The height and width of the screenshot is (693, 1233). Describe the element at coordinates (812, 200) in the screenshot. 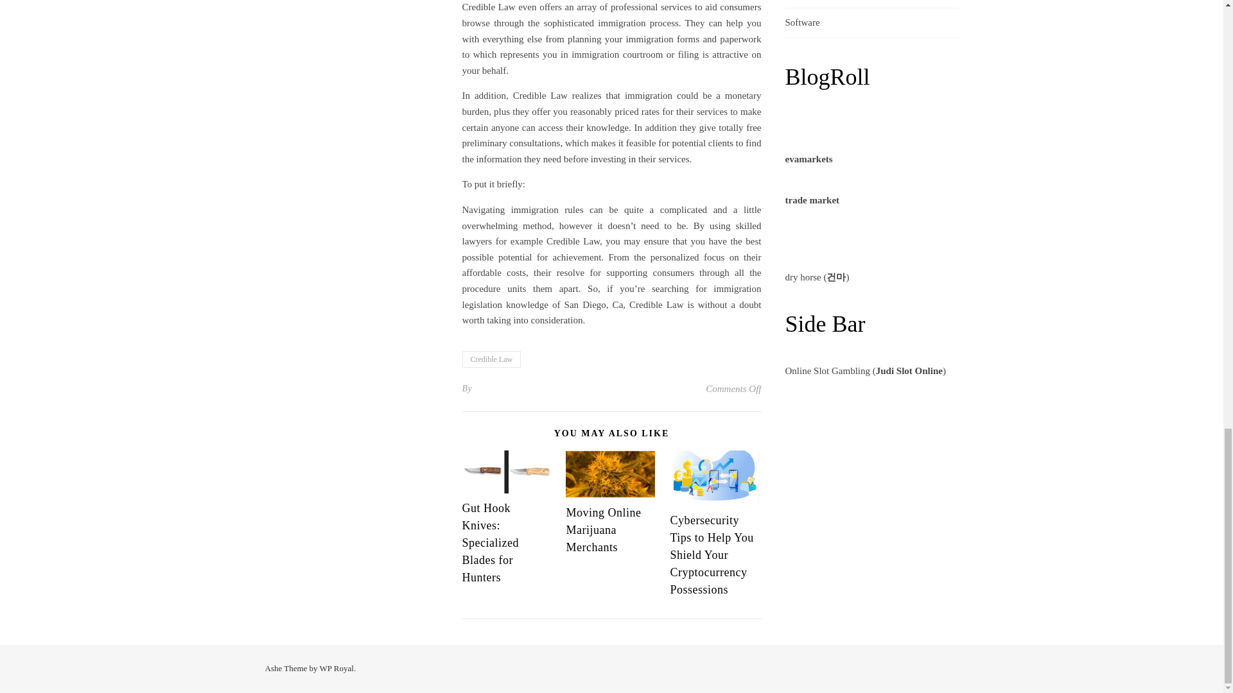

I see `trade market` at that location.